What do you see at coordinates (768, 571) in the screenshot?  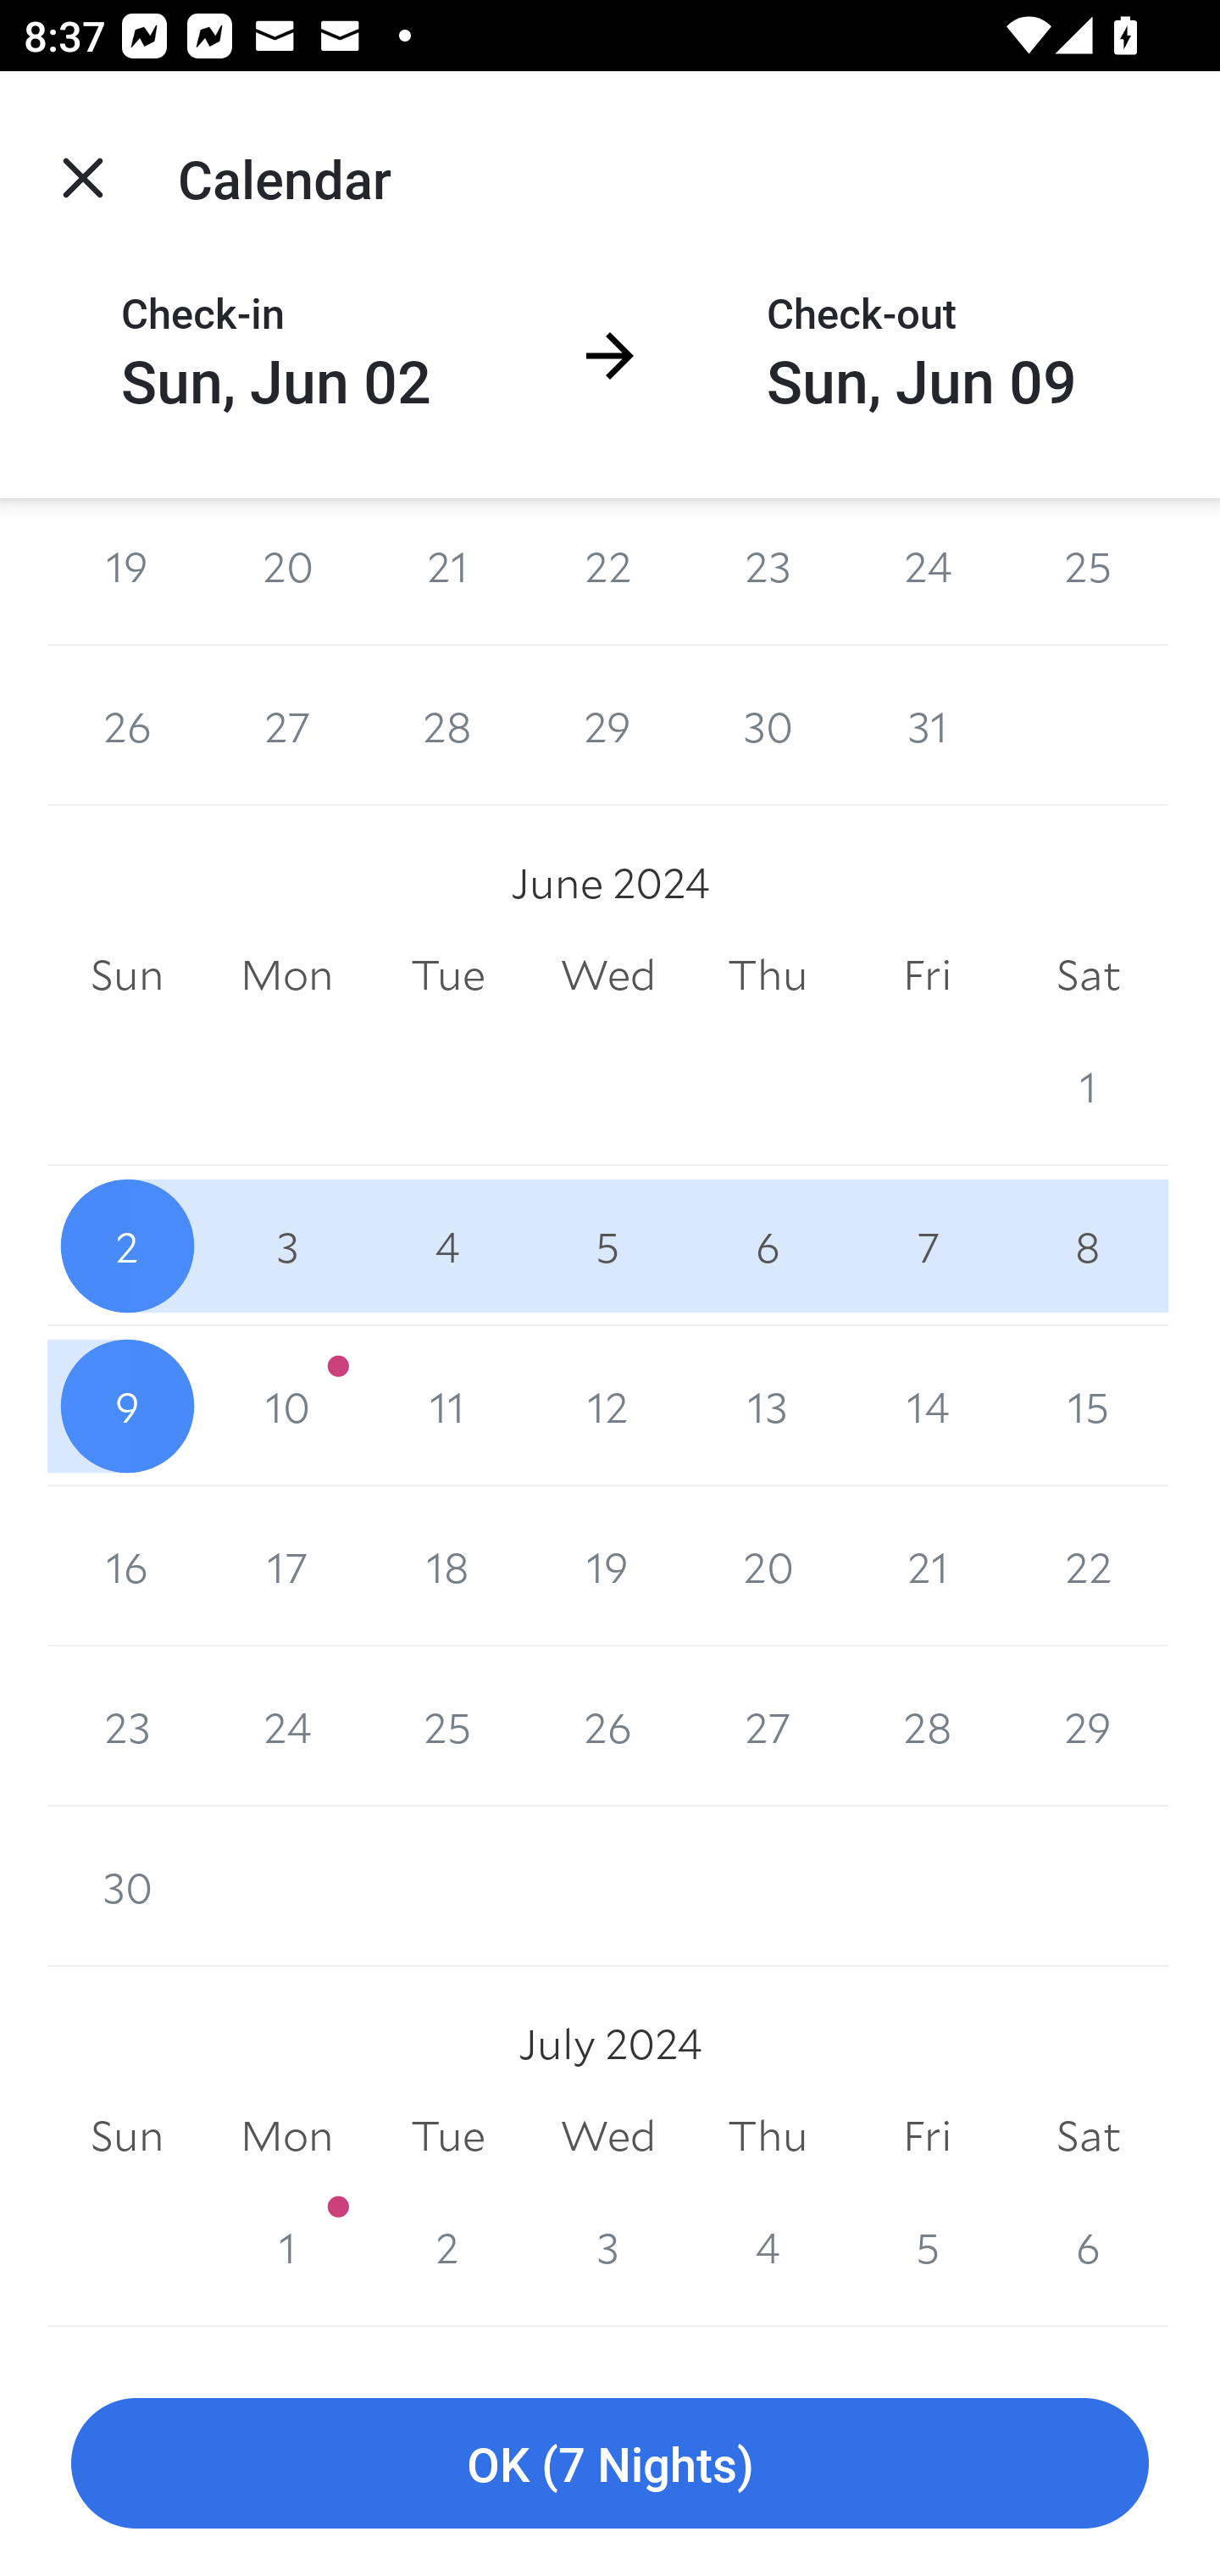 I see `23 23 May 2024` at bounding box center [768, 571].